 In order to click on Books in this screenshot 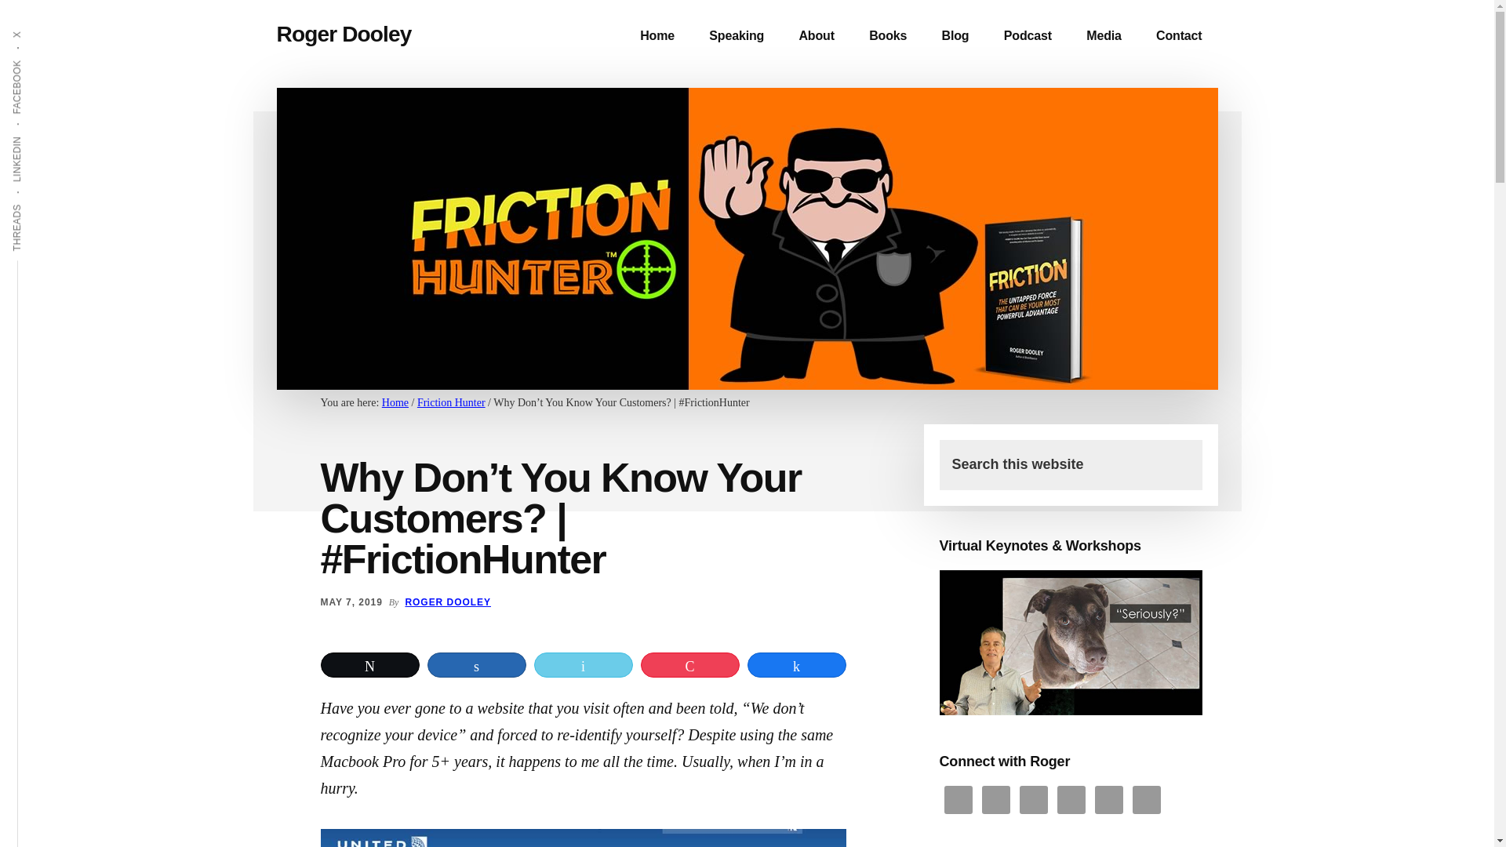, I will do `click(888, 36)`.